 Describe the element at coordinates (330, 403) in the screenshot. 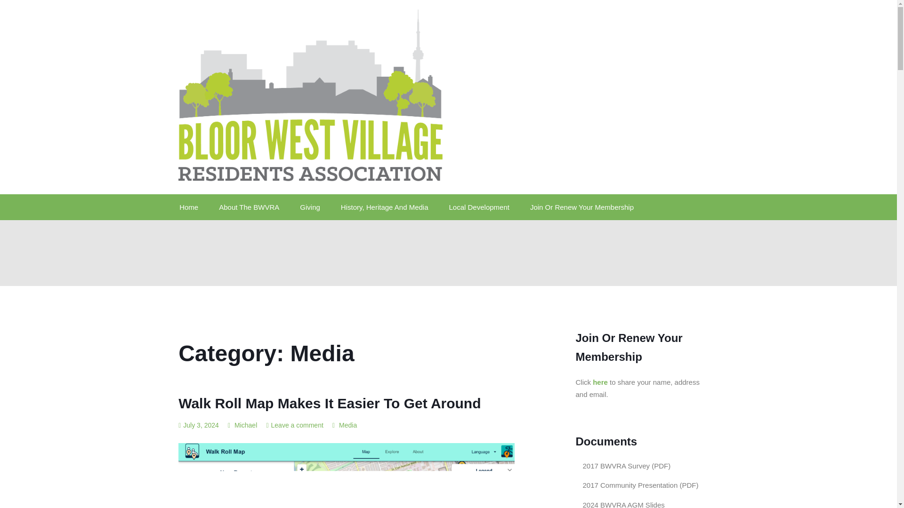

I see `Walk Roll Map Makes It Easier To Get Around` at that location.